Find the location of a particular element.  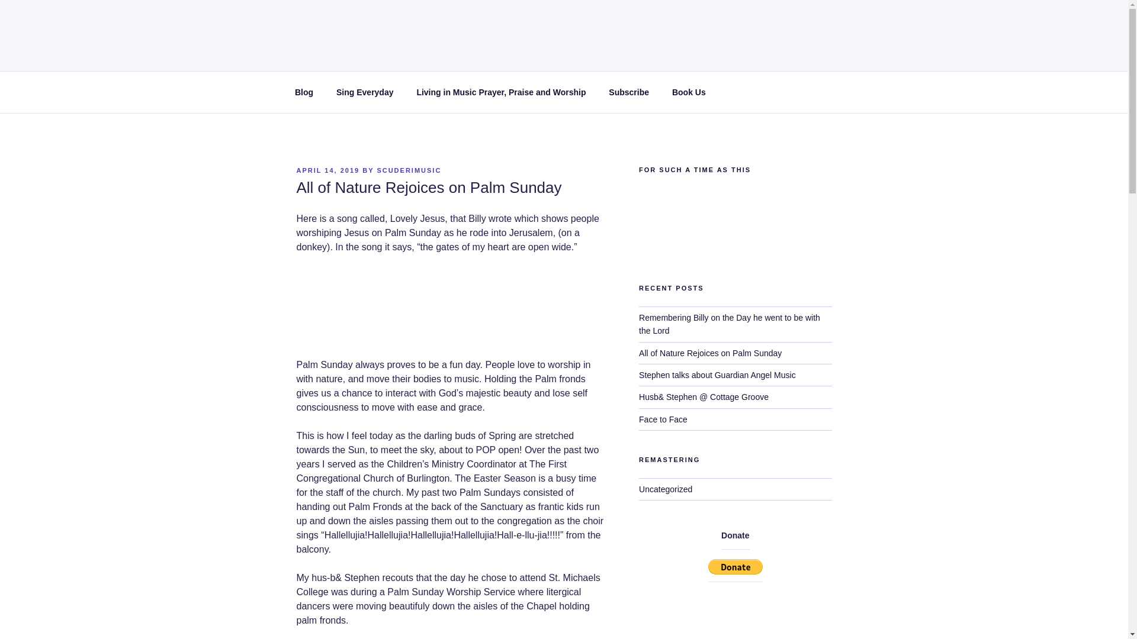

SCUDERIMUSIC is located at coordinates (409, 170).